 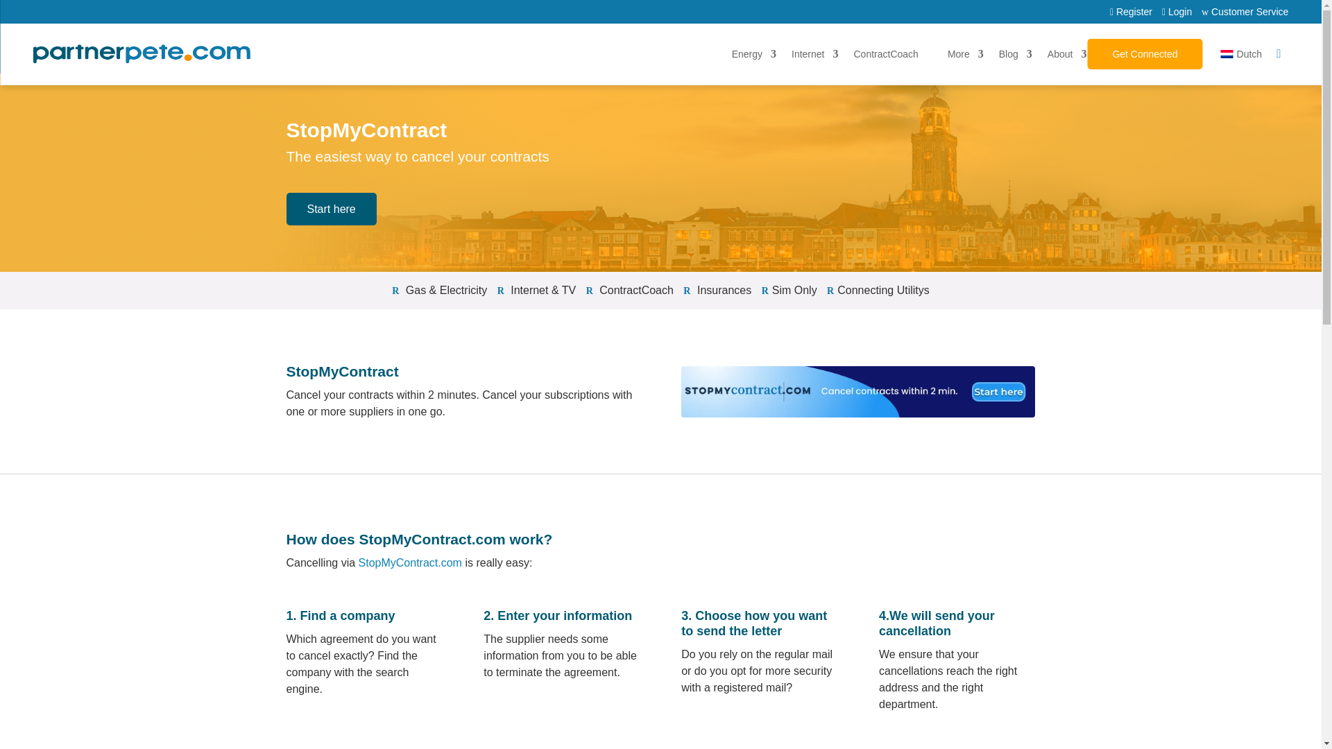 What do you see at coordinates (808, 54) in the screenshot?
I see `Internet` at bounding box center [808, 54].